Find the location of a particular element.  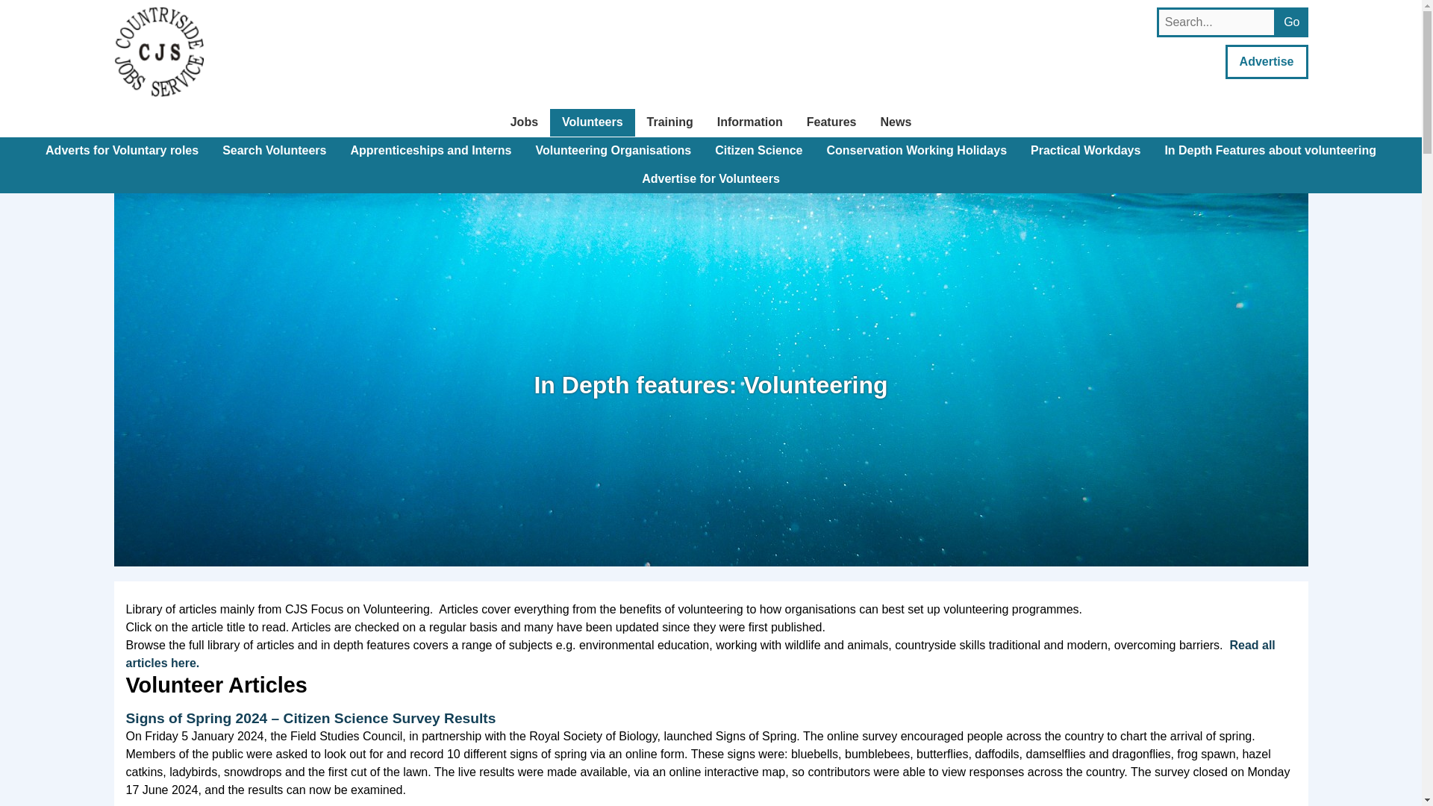

Citizen Science is located at coordinates (758, 151).